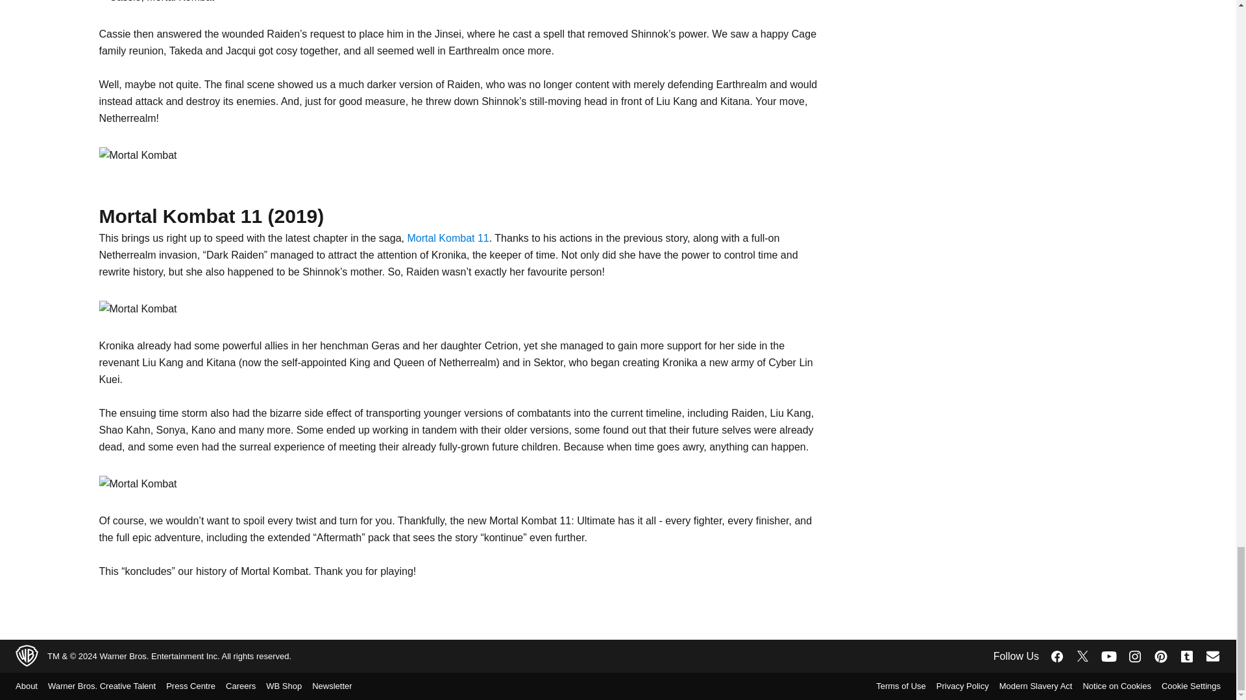 This screenshot has width=1246, height=700. What do you see at coordinates (957, 686) in the screenshot?
I see `Privacy Policy` at bounding box center [957, 686].